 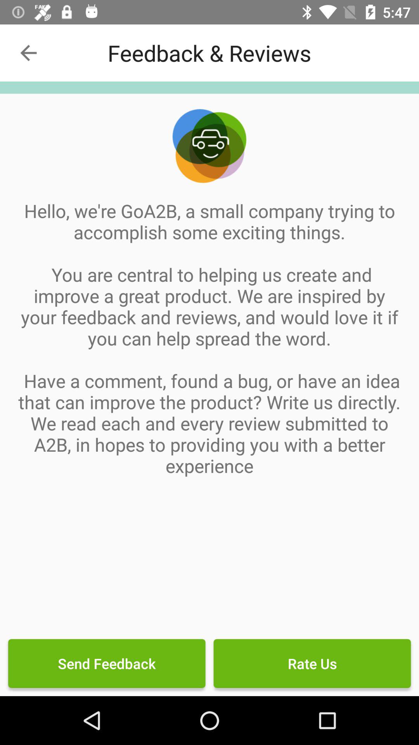 I want to click on select the item to the left of feedback & reviews, so click(x=28, y=53).